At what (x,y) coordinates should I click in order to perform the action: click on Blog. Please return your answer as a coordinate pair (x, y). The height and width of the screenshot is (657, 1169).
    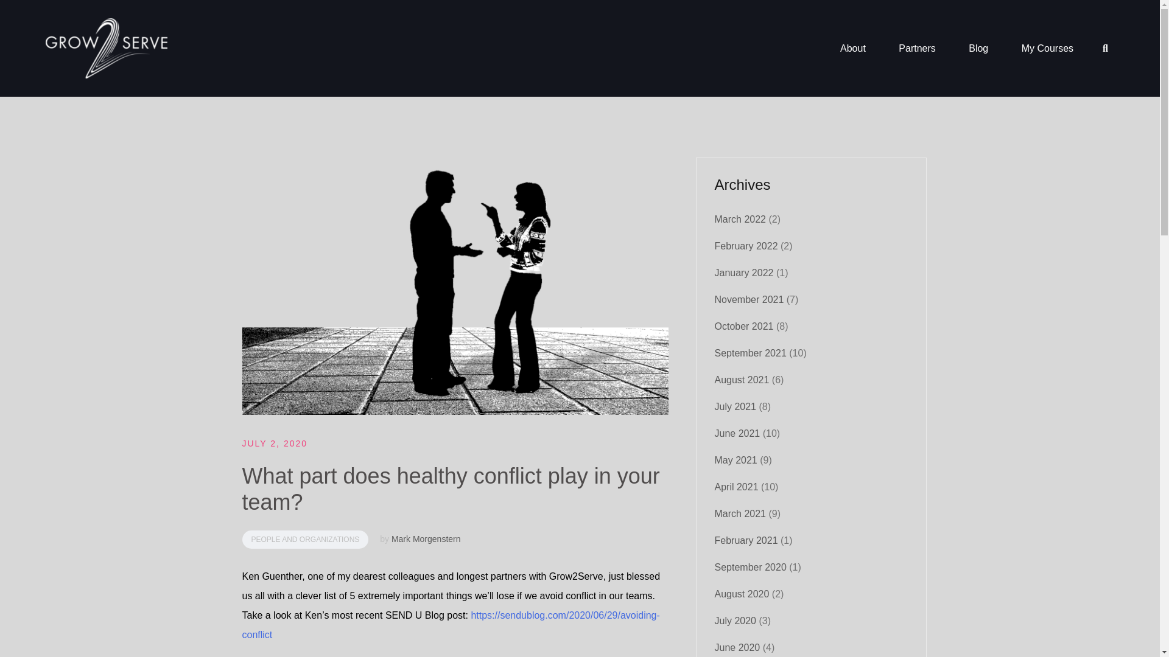
    Looking at the image, I should click on (978, 49).